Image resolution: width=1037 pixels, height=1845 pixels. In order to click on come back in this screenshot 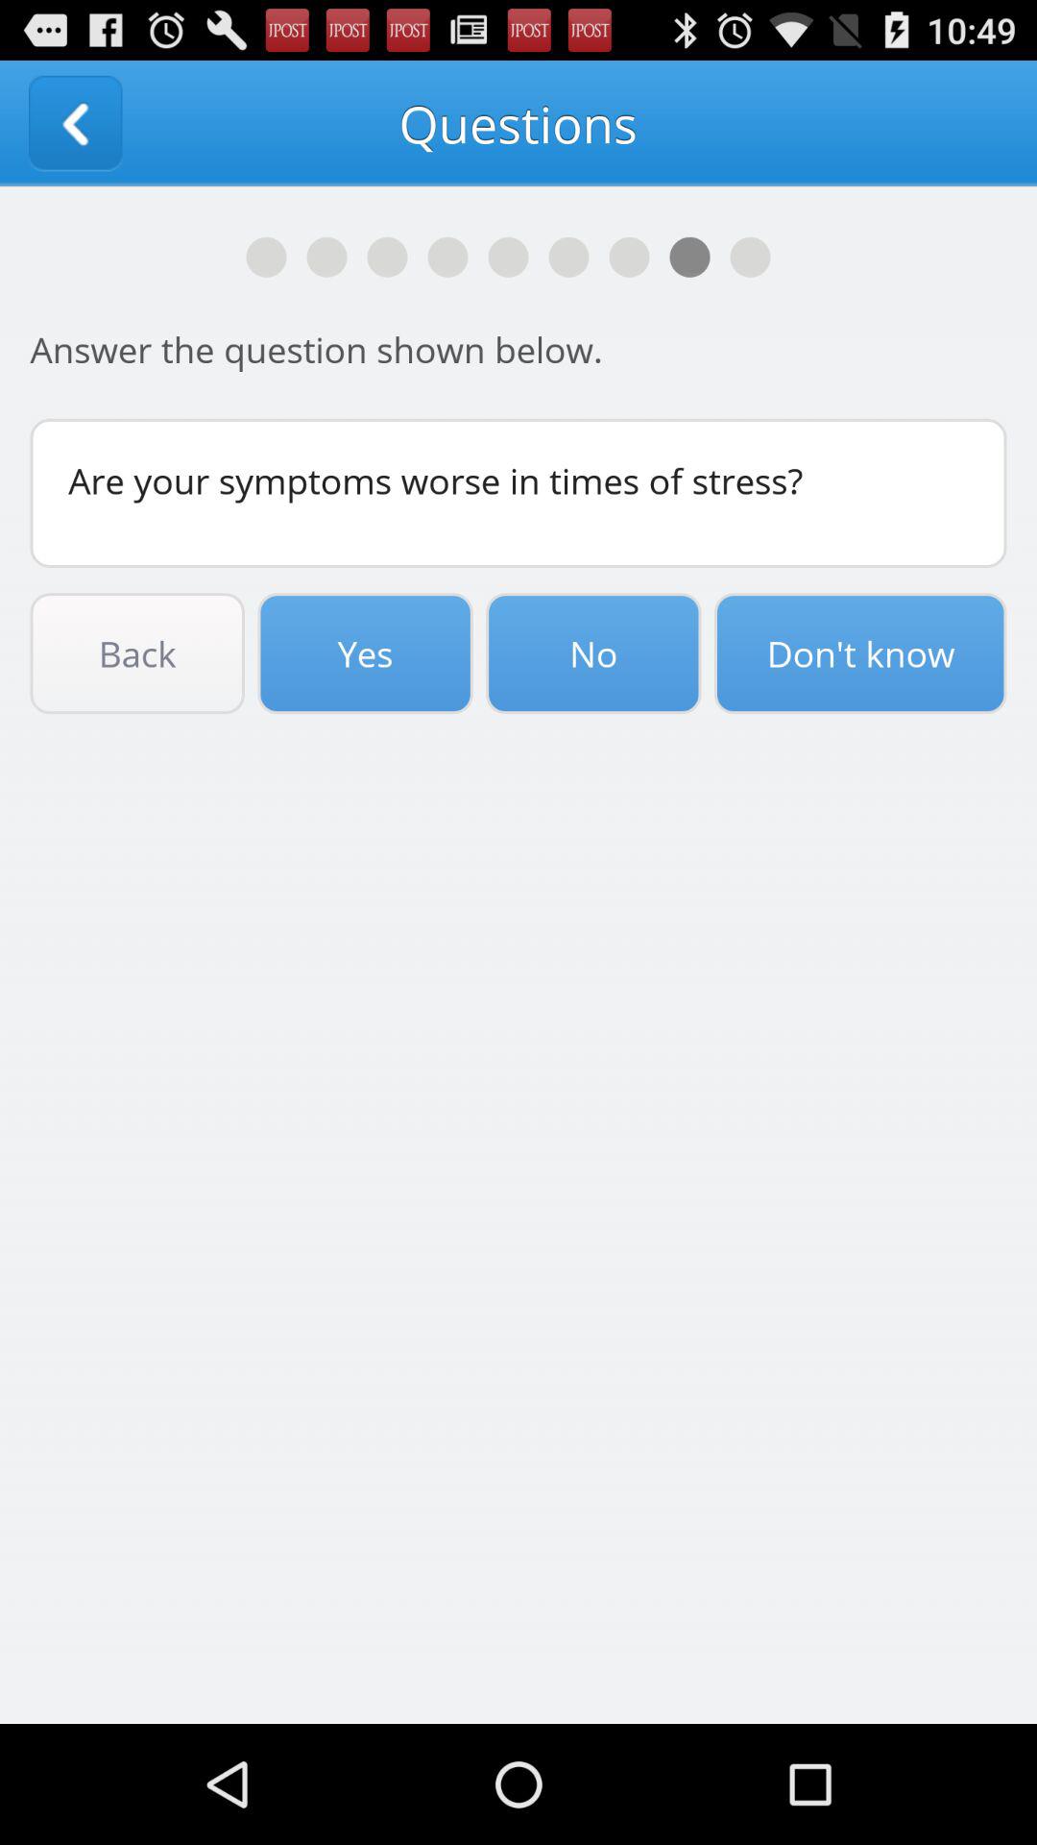, I will do `click(75, 123)`.